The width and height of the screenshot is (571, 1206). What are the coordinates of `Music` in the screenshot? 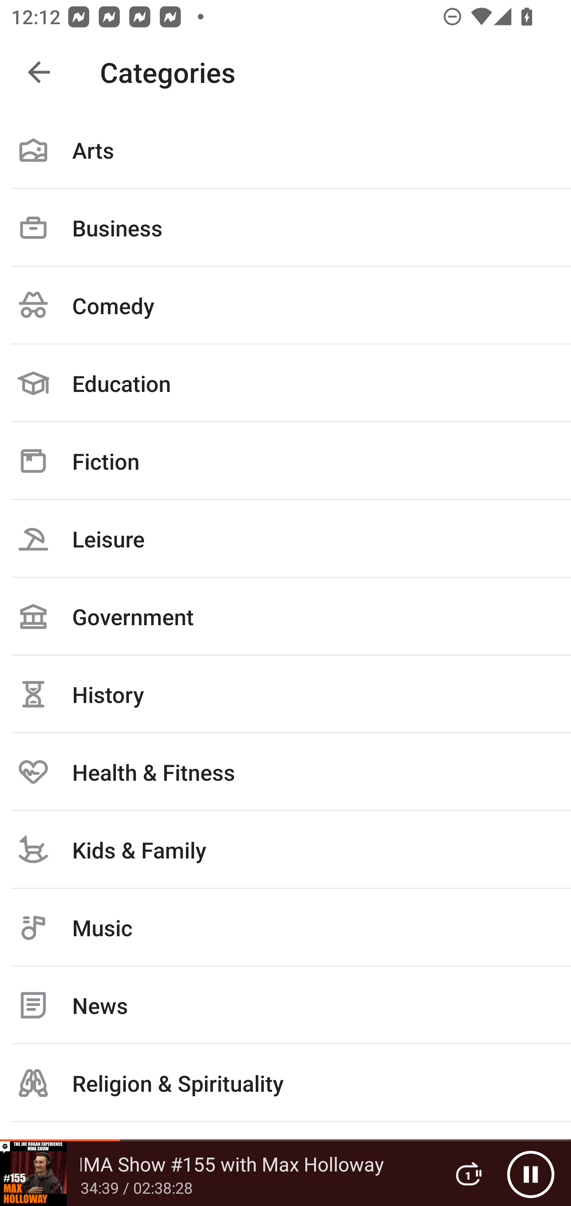 It's located at (285, 928).